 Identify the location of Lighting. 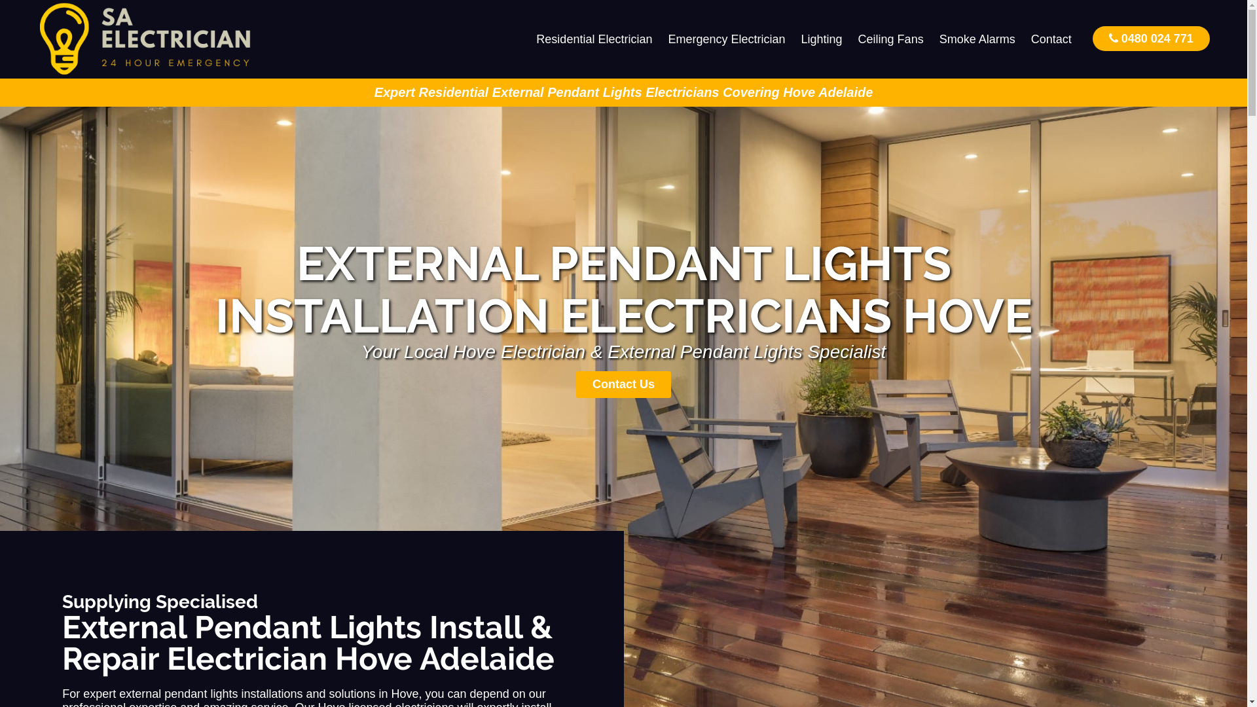
(822, 39).